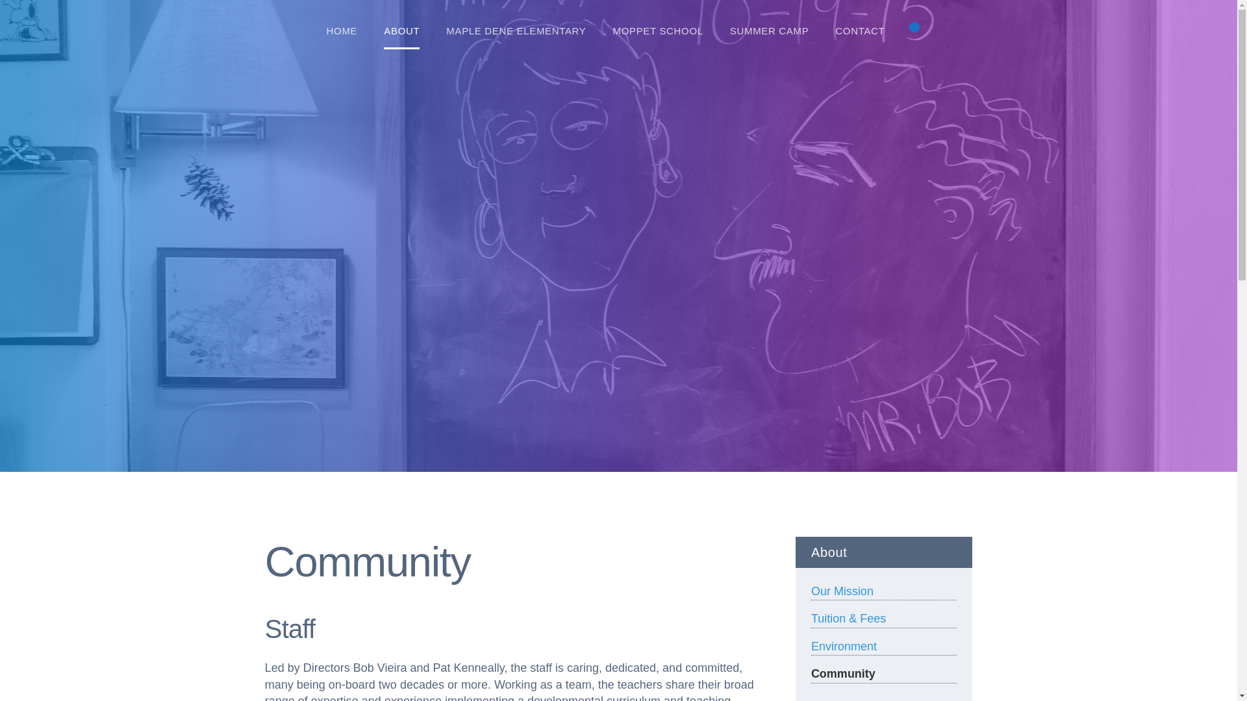 This screenshot has width=1247, height=701. What do you see at coordinates (658, 31) in the screenshot?
I see `MOPPET SCHOOL` at bounding box center [658, 31].